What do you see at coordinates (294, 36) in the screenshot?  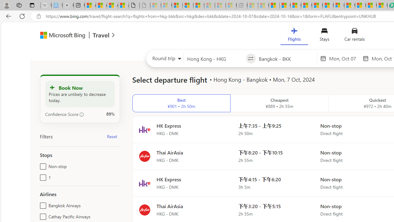 I see `Flights` at bounding box center [294, 36].